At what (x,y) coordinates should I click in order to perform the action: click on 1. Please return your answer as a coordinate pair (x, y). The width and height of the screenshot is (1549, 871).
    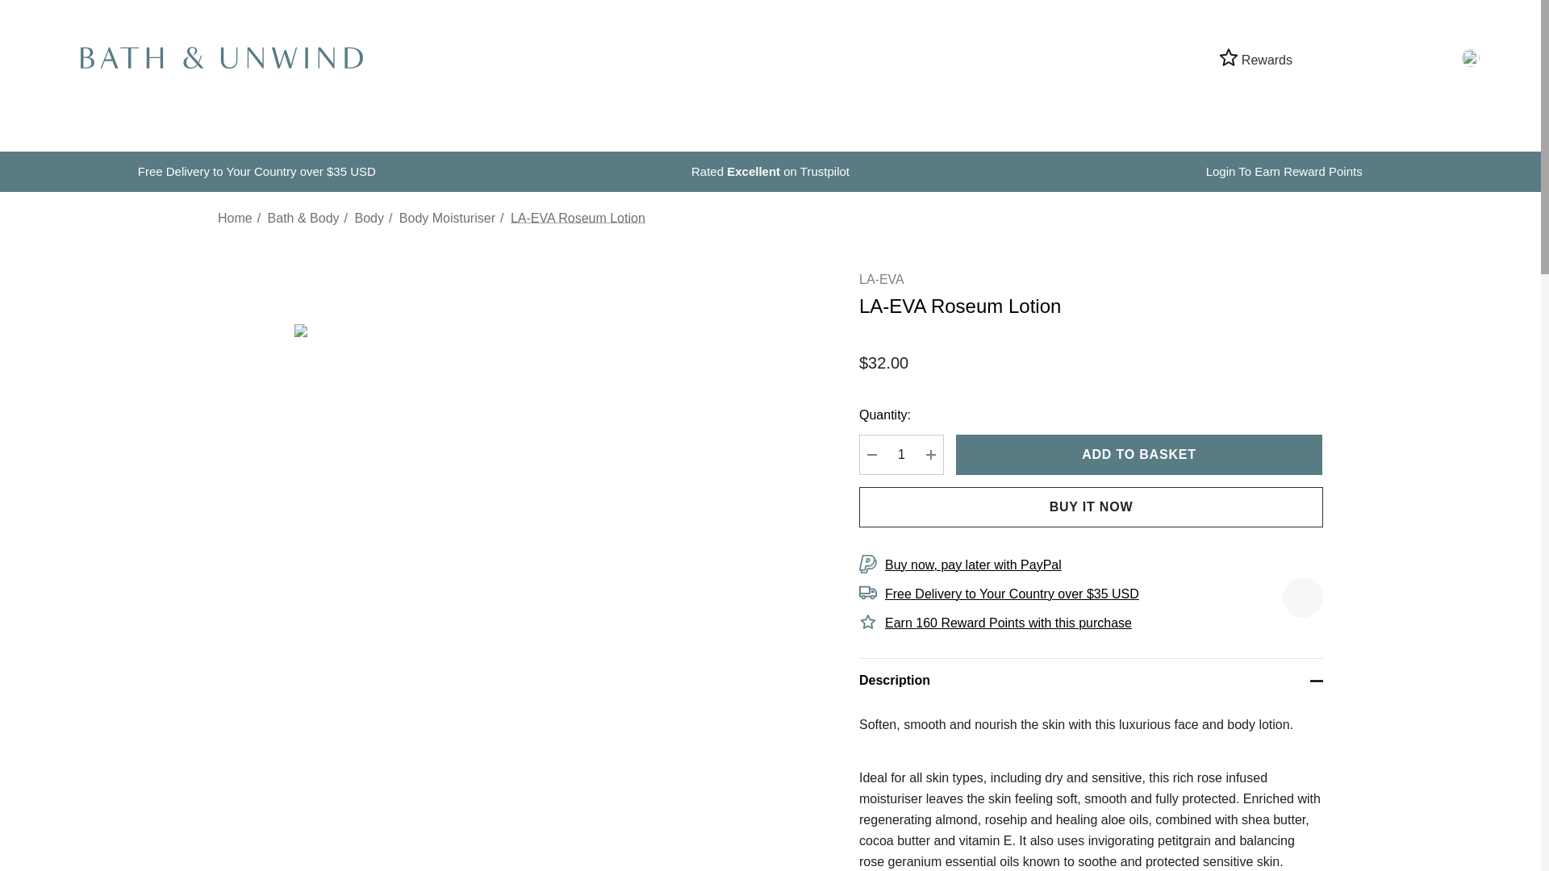
    Looking at the image, I should click on (901, 454).